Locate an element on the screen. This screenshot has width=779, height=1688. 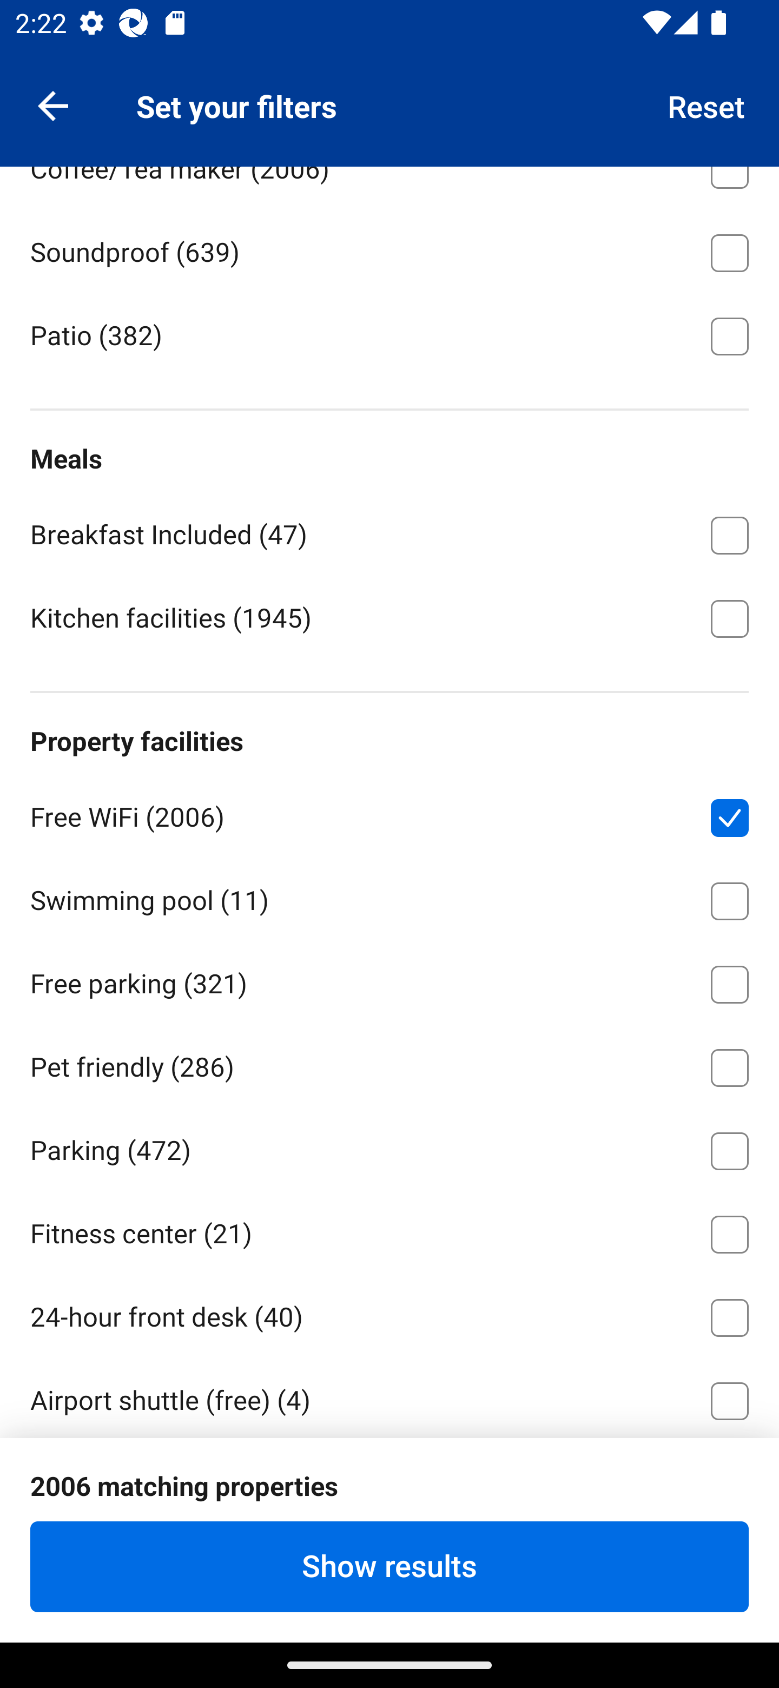
Free WiFi ⁦(2006) is located at coordinates (389, 814).